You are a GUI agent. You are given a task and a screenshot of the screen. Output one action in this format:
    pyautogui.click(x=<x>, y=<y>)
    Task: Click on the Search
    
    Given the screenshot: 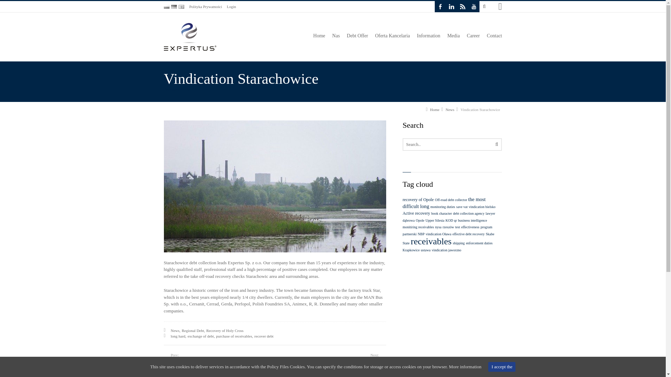 What is the action you would take?
    pyautogui.click(x=491, y=52)
    